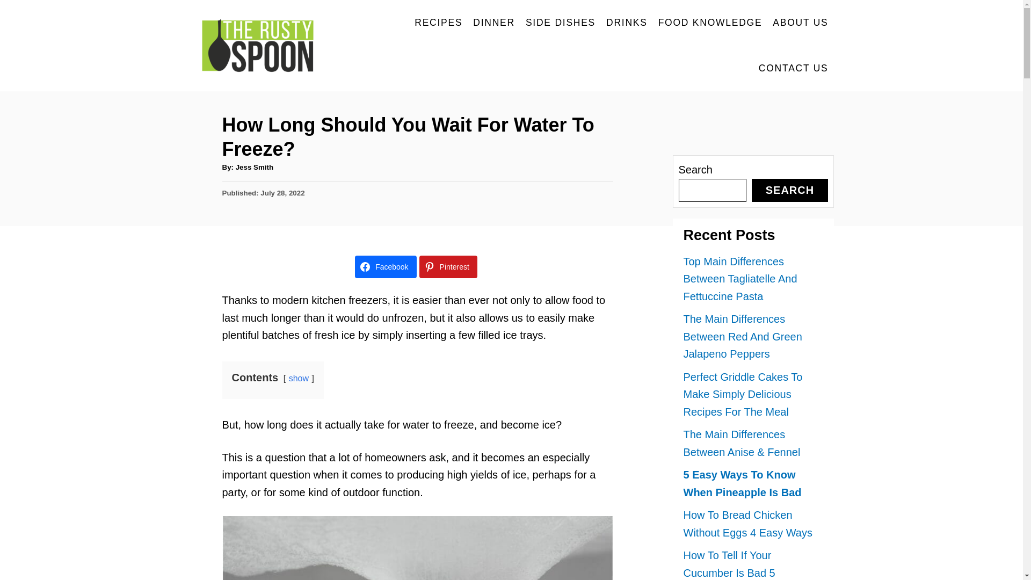 The width and height of the screenshot is (1031, 580). What do you see at coordinates (627, 23) in the screenshot?
I see `DRINKS` at bounding box center [627, 23].